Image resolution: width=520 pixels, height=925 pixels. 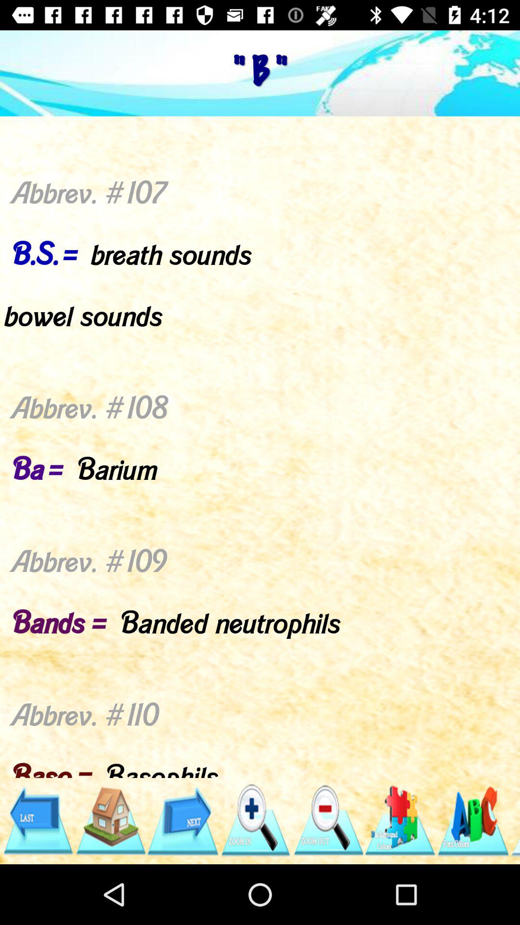 What do you see at coordinates (110, 821) in the screenshot?
I see `brings to home screen` at bounding box center [110, 821].